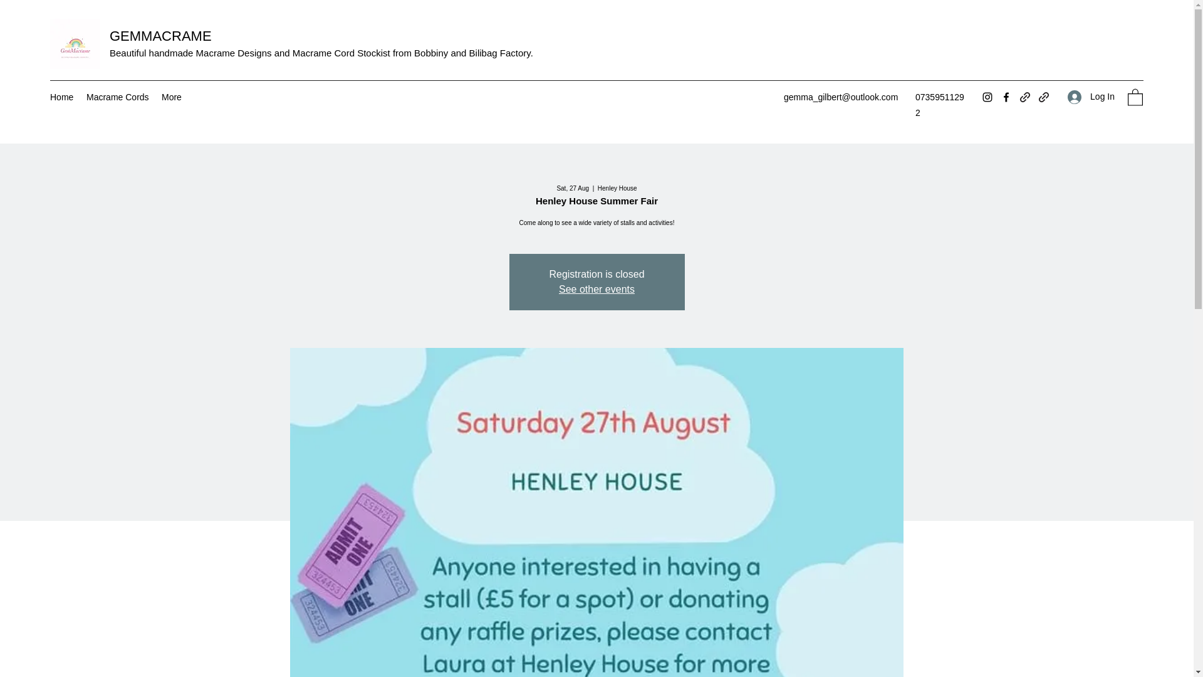  Describe the element at coordinates (1091, 97) in the screenshot. I see `Log In` at that location.